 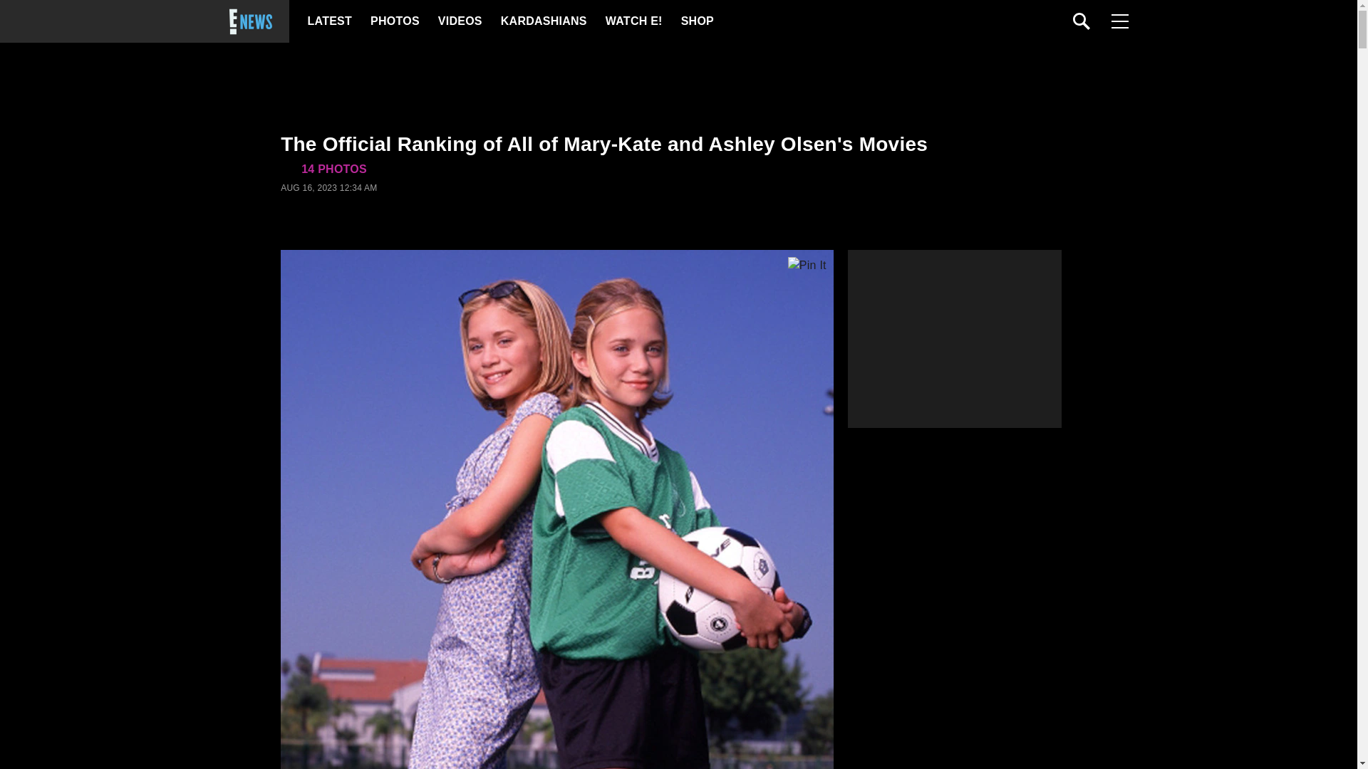 I want to click on LATEST, so click(x=329, y=21).